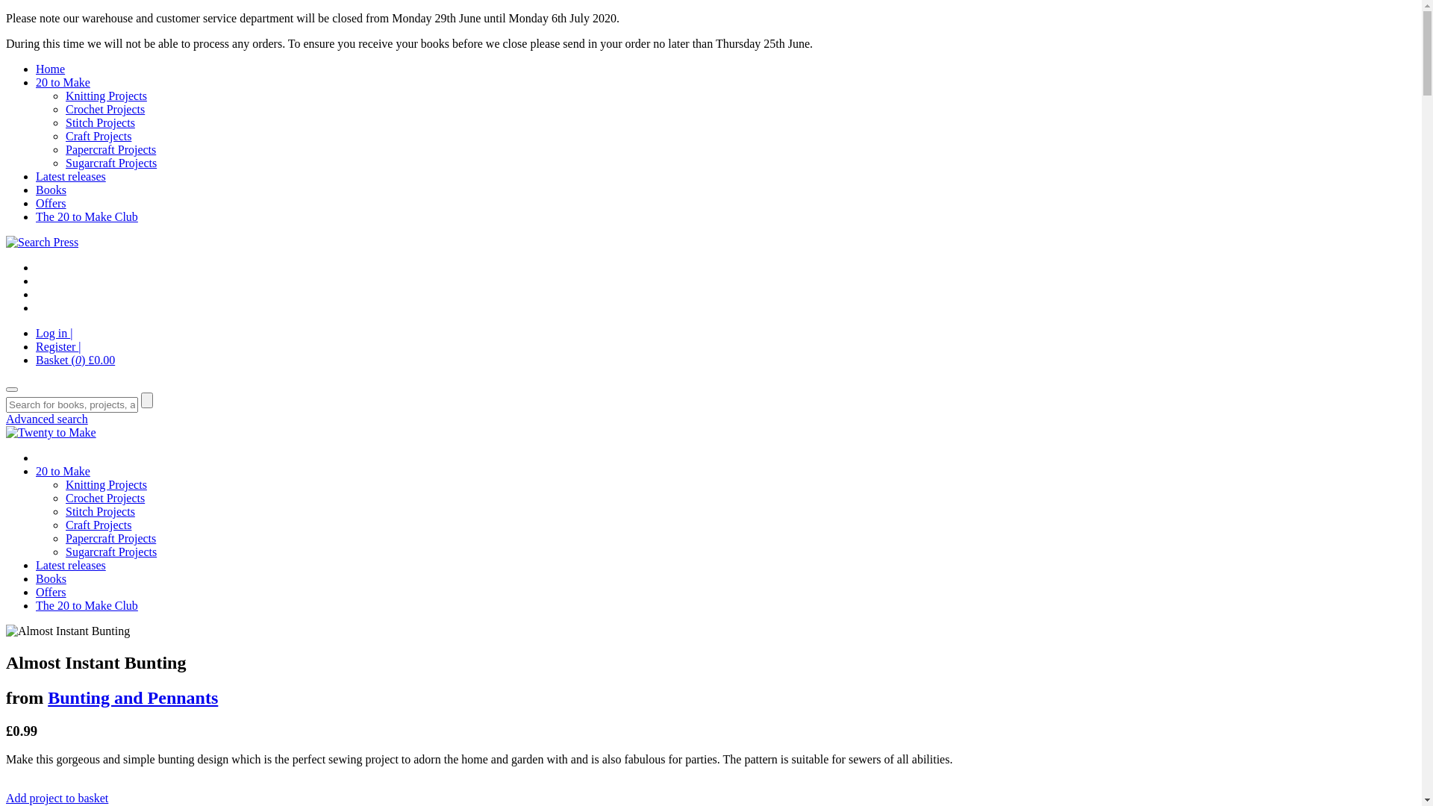 This screenshot has height=806, width=1433. I want to click on Papercraft Projects, so click(110, 149).